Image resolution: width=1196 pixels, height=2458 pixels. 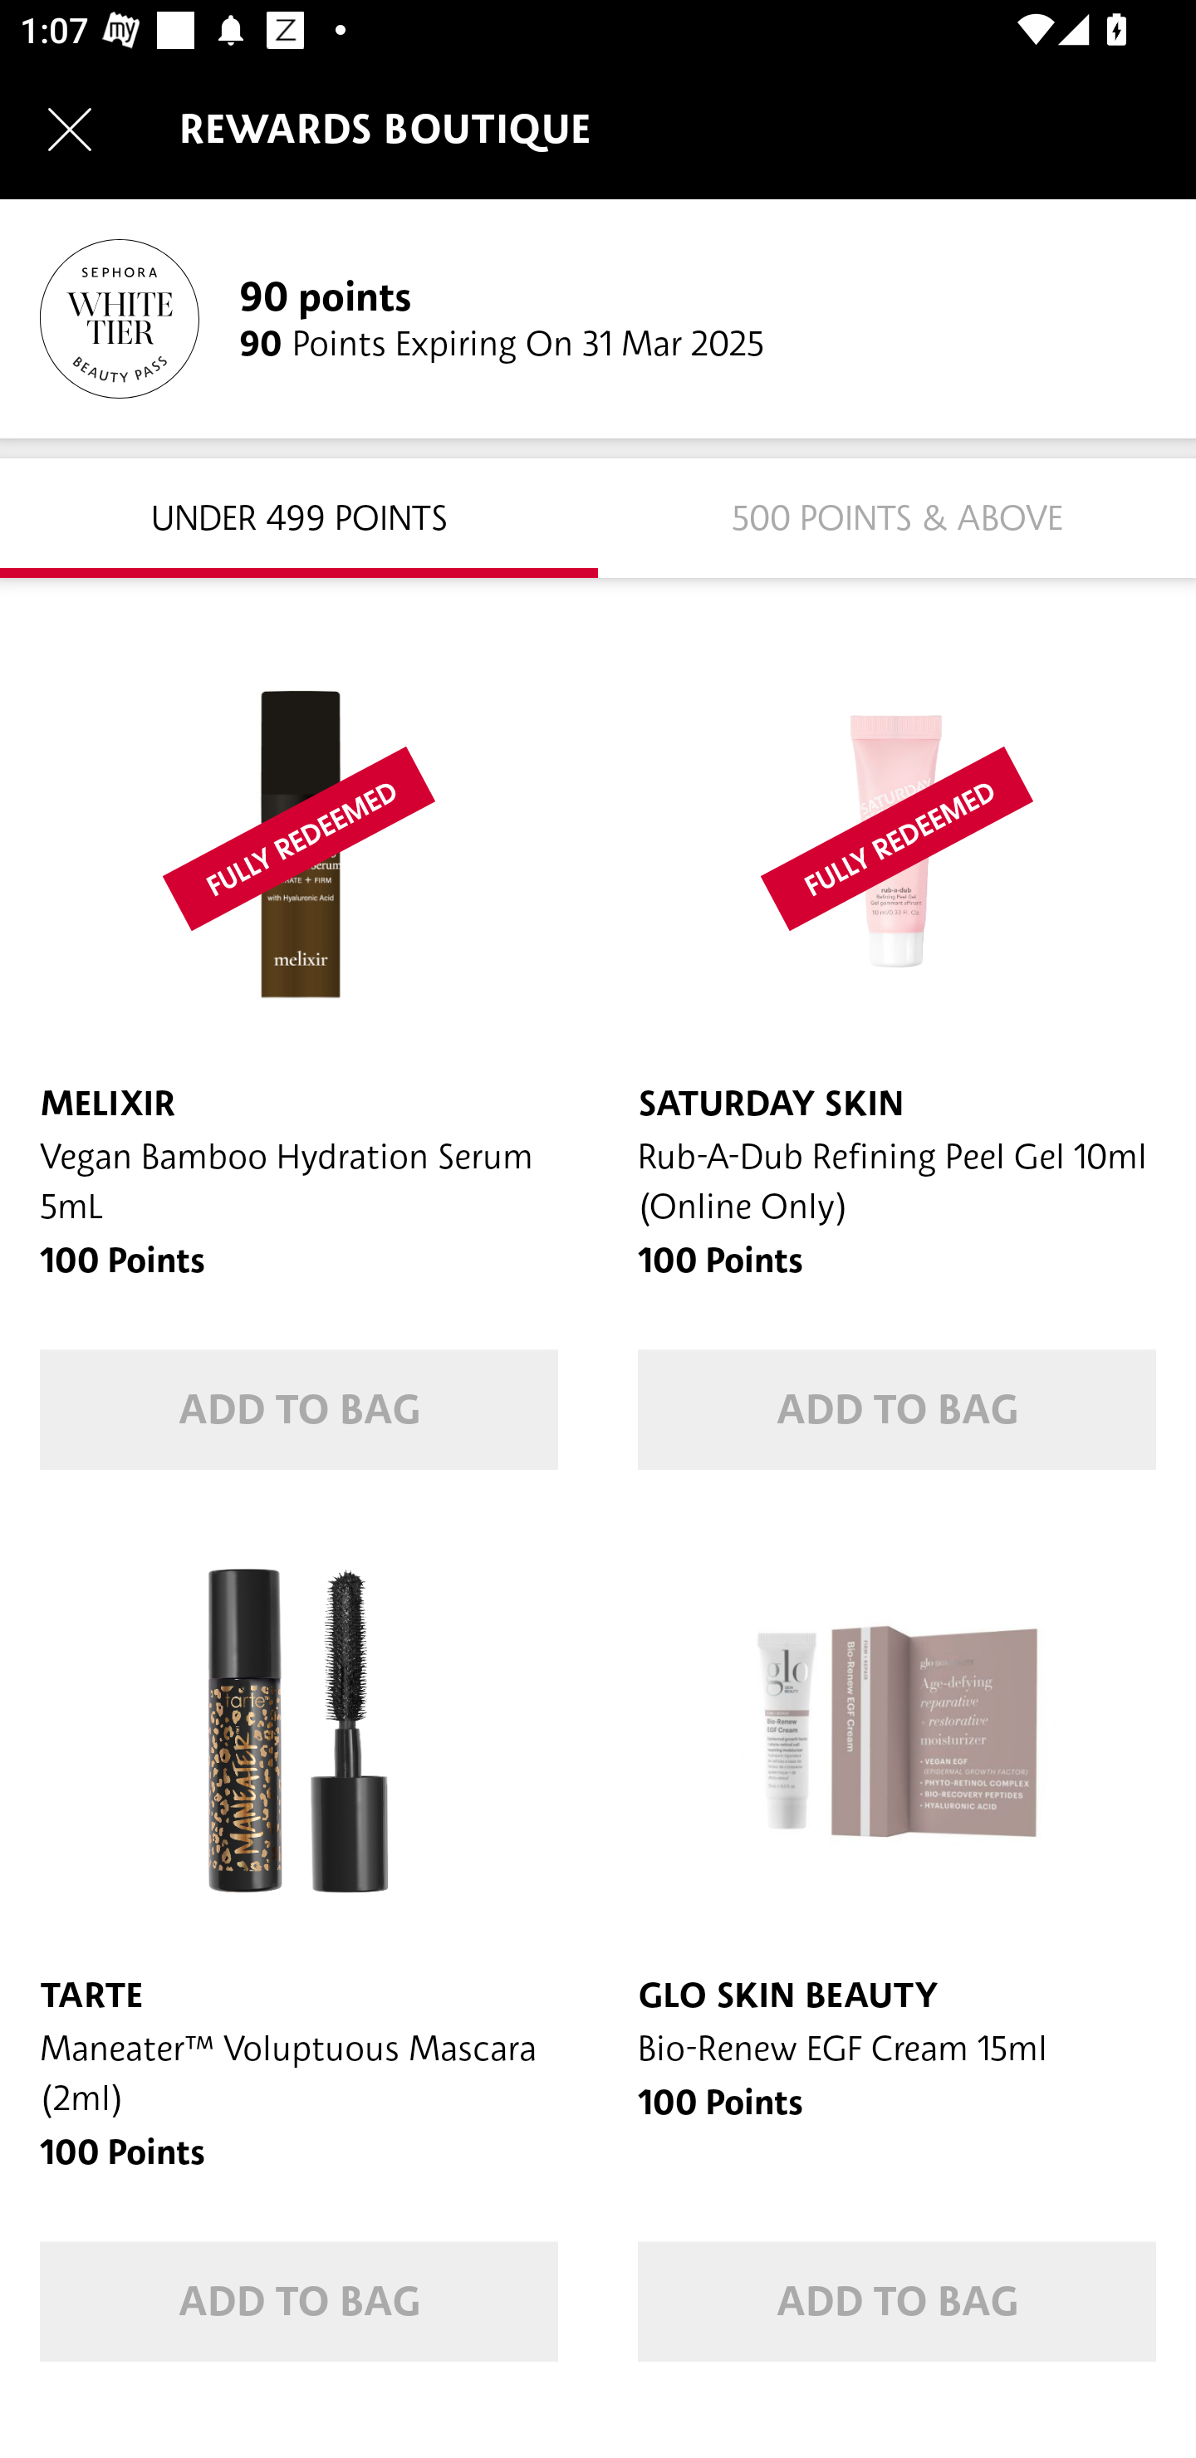 What do you see at coordinates (897, 2302) in the screenshot?
I see `ADD TO BAG` at bounding box center [897, 2302].